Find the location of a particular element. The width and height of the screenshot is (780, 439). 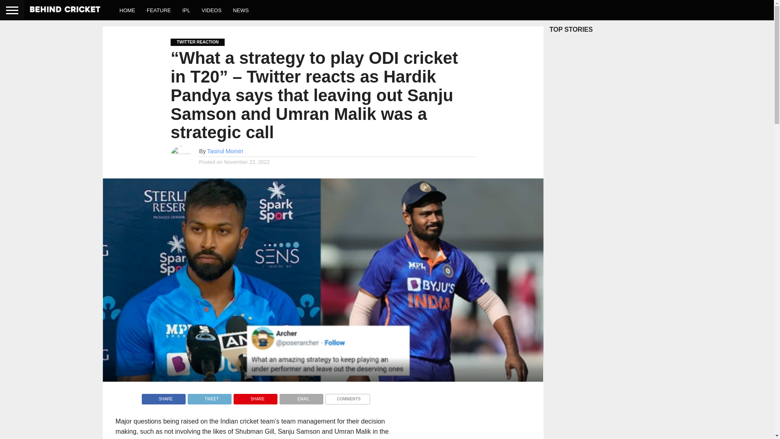

IPL is located at coordinates (186, 10).